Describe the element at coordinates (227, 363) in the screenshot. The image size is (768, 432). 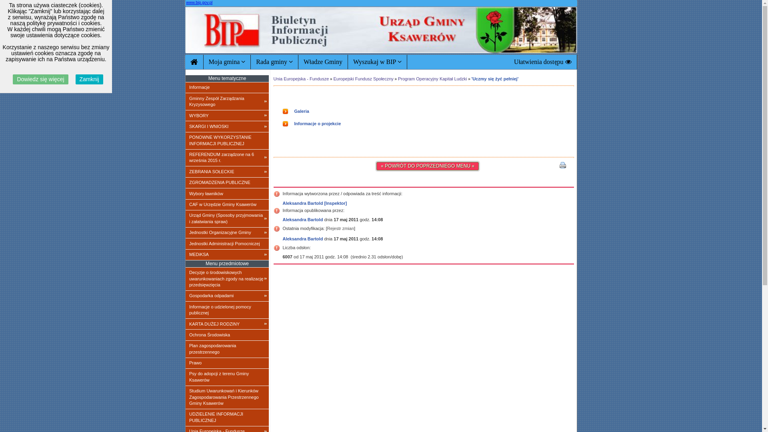
I see `Prawo` at that location.